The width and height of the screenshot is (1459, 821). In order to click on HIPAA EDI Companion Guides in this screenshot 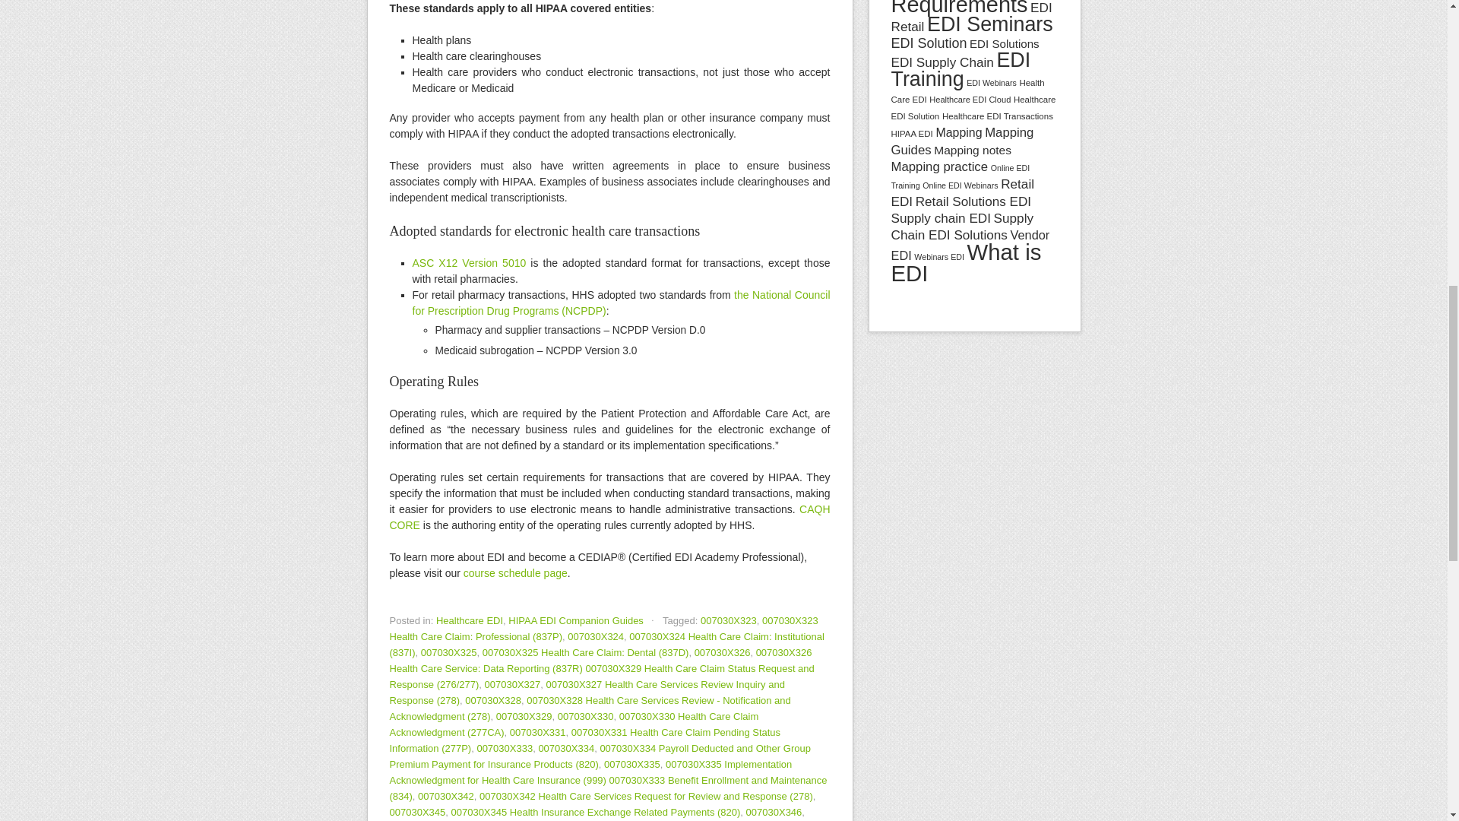, I will do `click(575, 620)`.